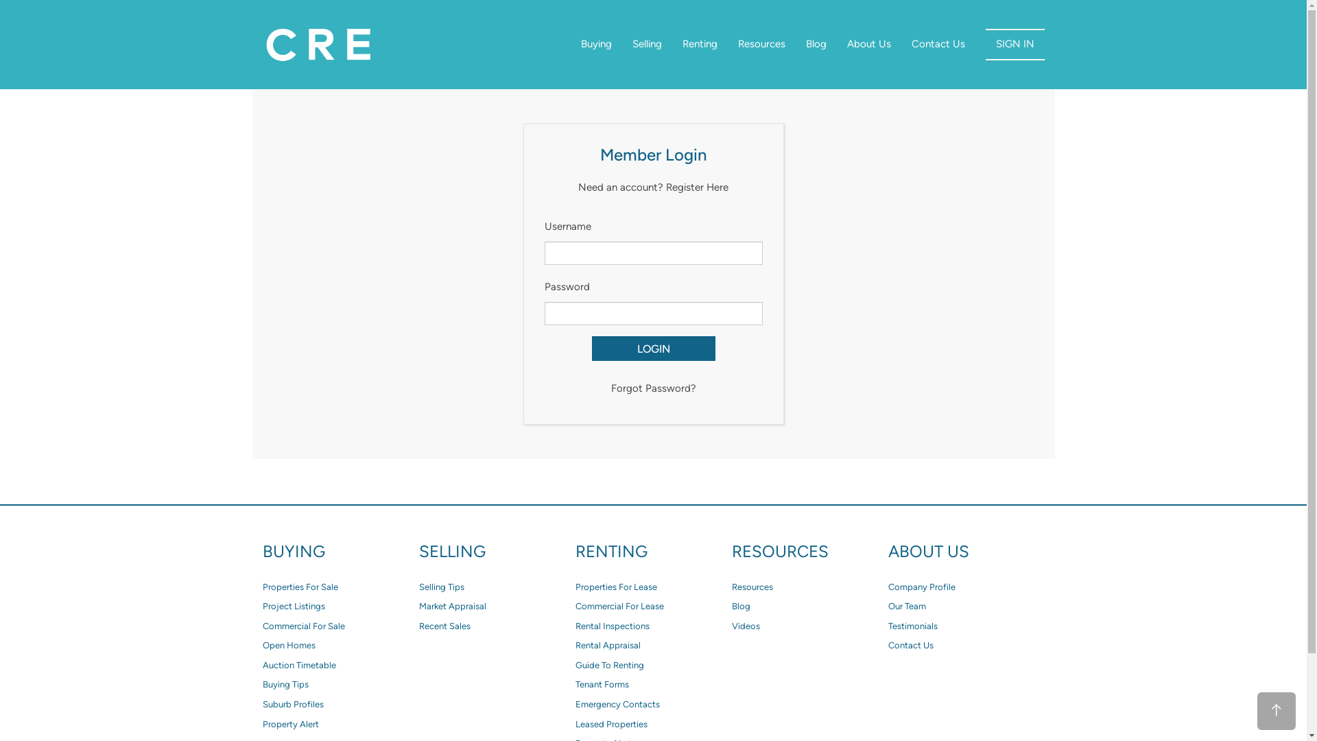 This screenshot has width=1317, height=741. What do you see at coordinates (653, 627) in the screenshot?
I see `Rental Inspections` at bounding box center [653, 627].